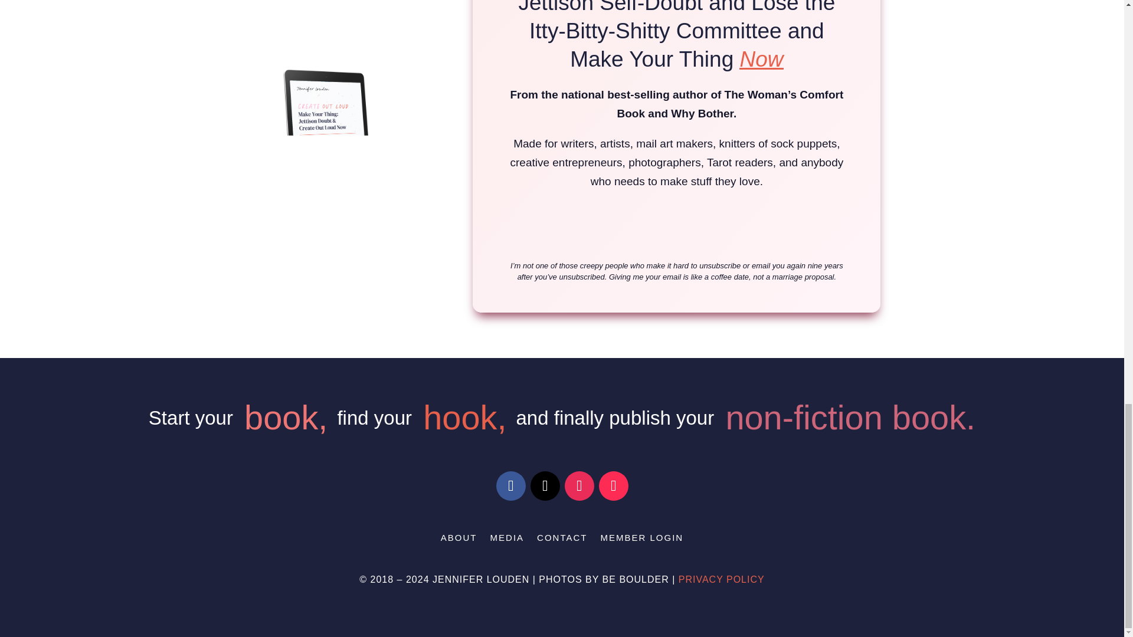  What do you see at coordinates (579, 486) in the screenshot?
I see `Follow on Instagram` at bounding box center [579, 486].